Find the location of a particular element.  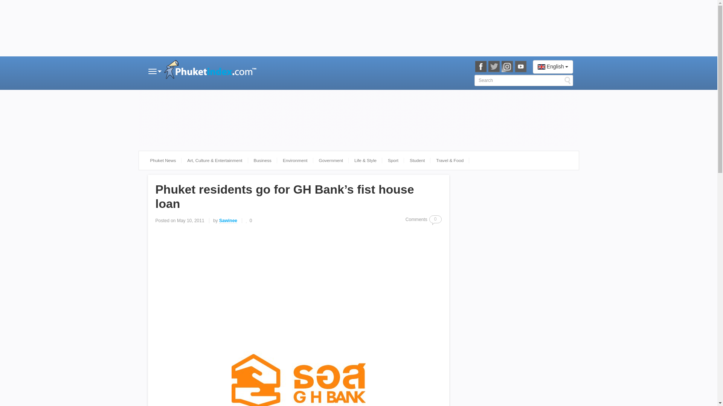

Government is located at coordinates (331, 160).